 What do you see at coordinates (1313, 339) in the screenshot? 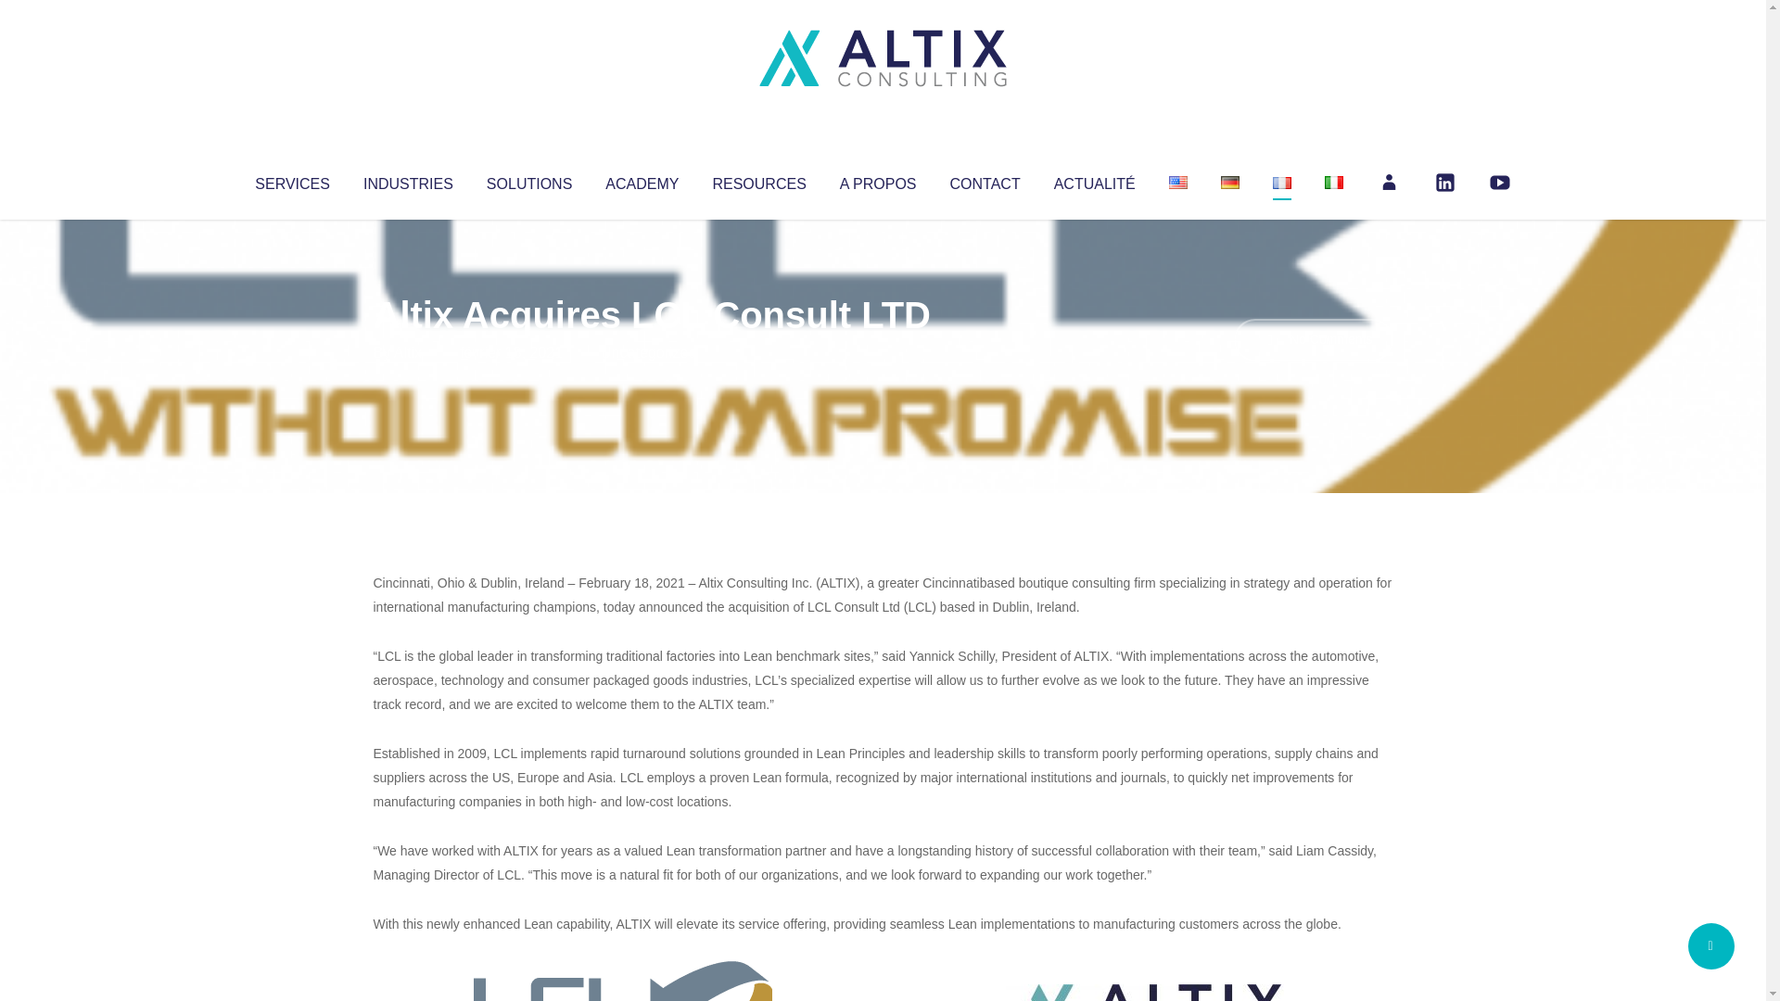
I see `No Comments` at bounding box center [1313, 339].